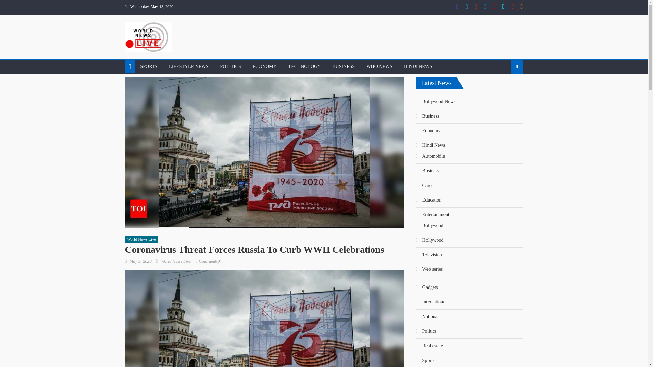 The height and width of the screenshot is (367, 653). What do you see at coordinates (418, 67) in the screenshot?
I see `HINDI NEWS` at bounding box center [418, 67].